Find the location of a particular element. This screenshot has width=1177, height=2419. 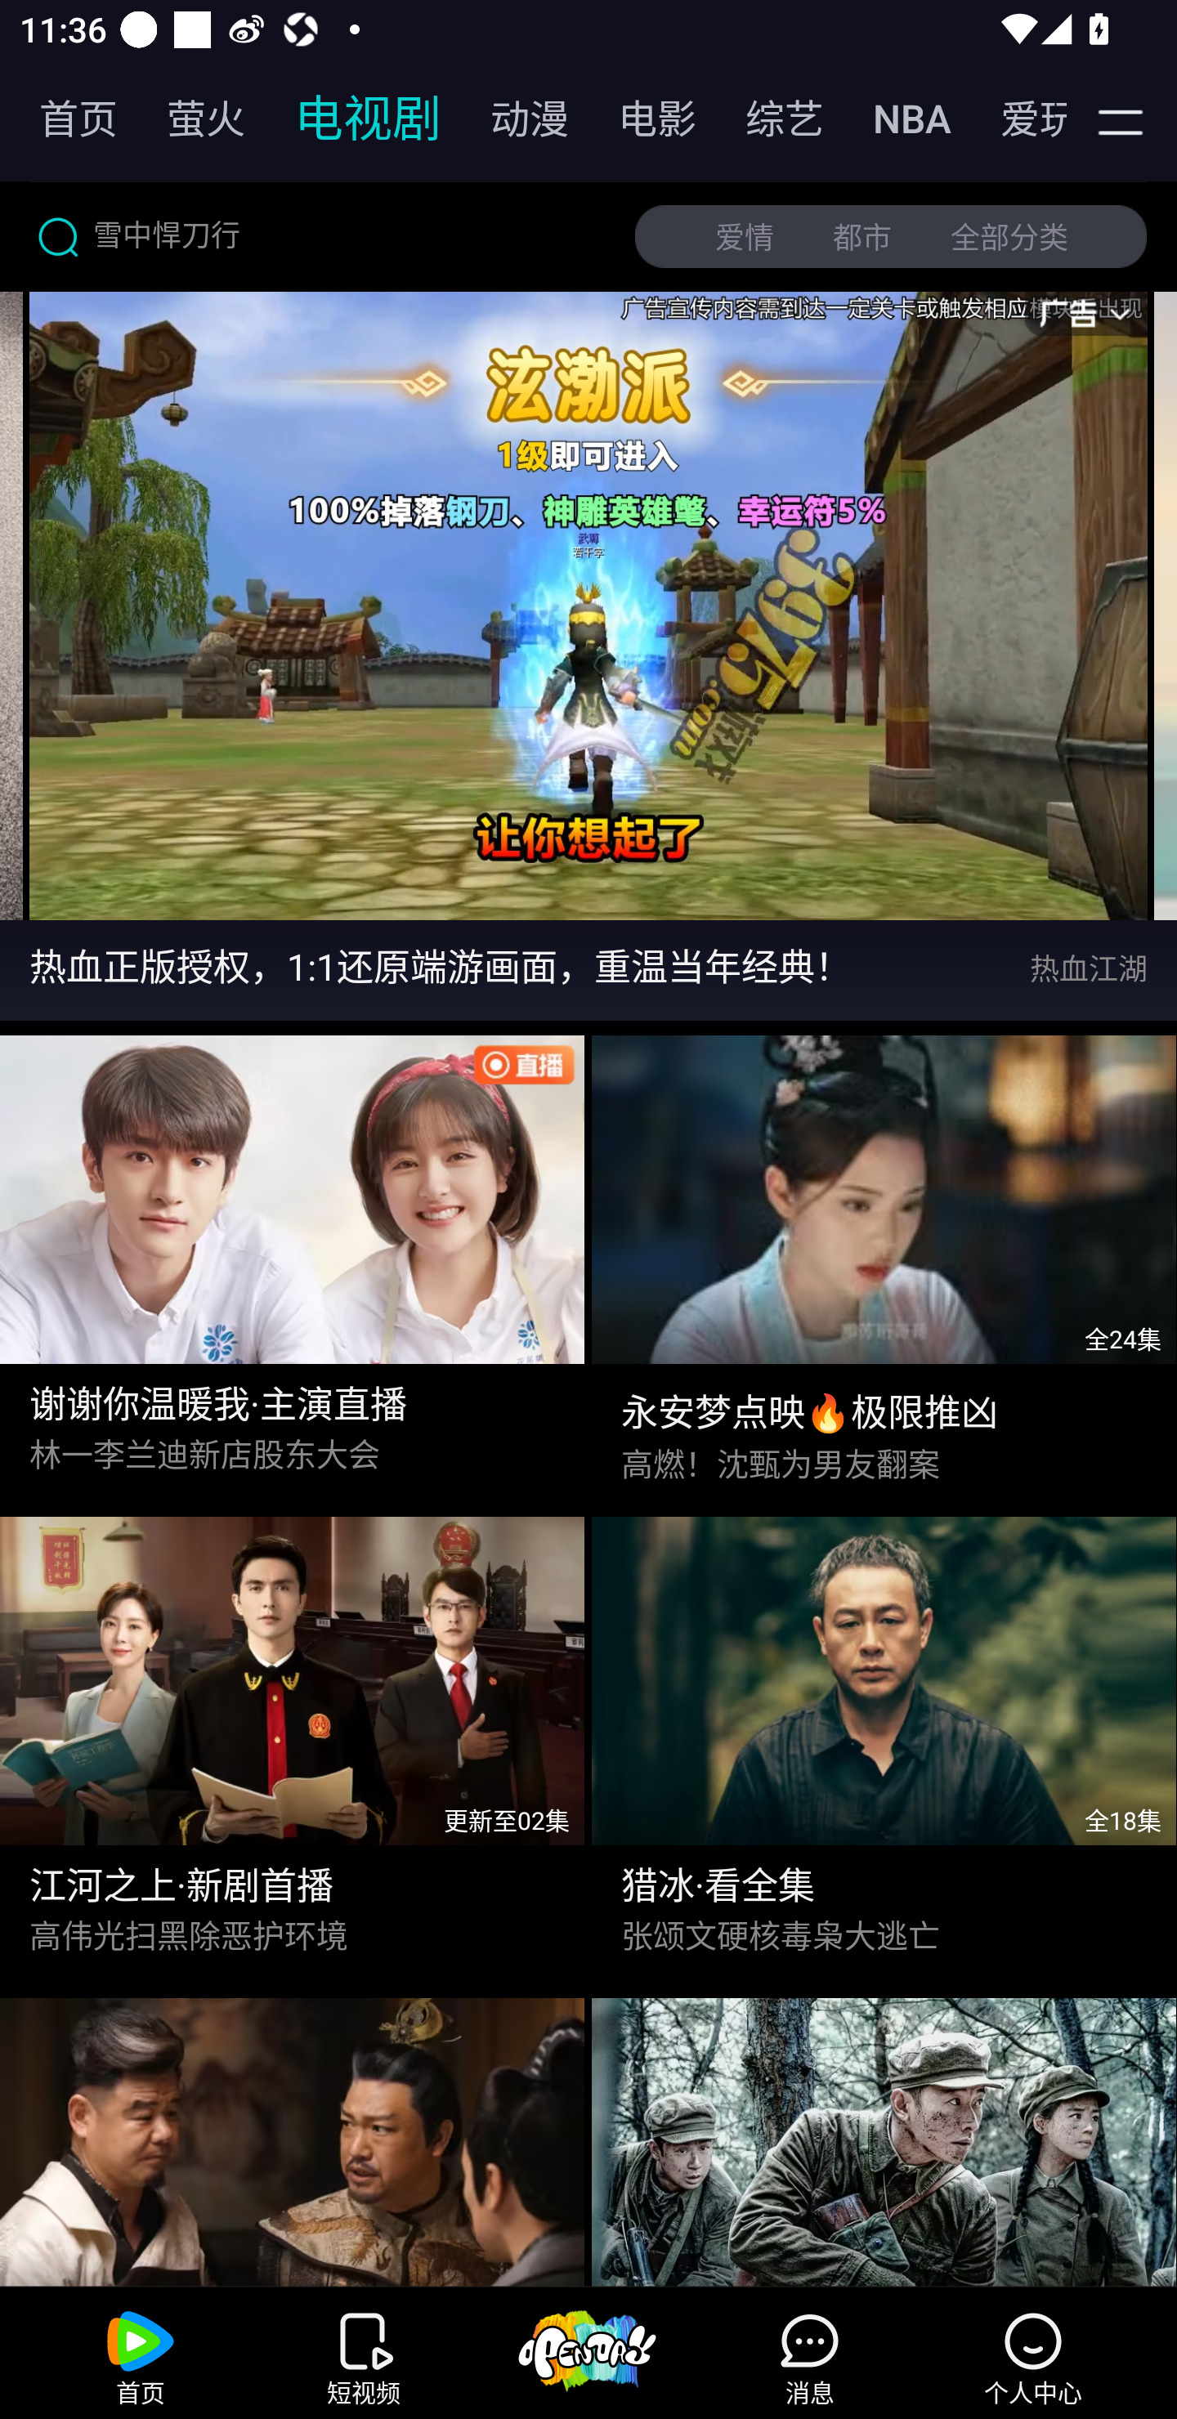

电视剧 is located at coordinates (353, 119).